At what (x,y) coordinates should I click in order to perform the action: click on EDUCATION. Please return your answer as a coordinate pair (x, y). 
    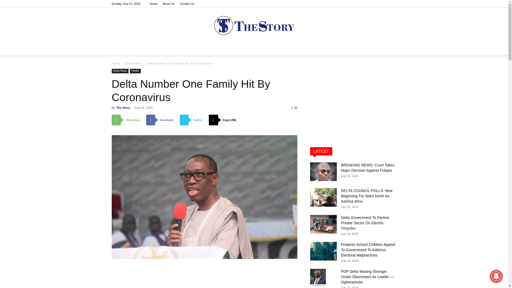
    Looking at the image, I should click on (297, 49).